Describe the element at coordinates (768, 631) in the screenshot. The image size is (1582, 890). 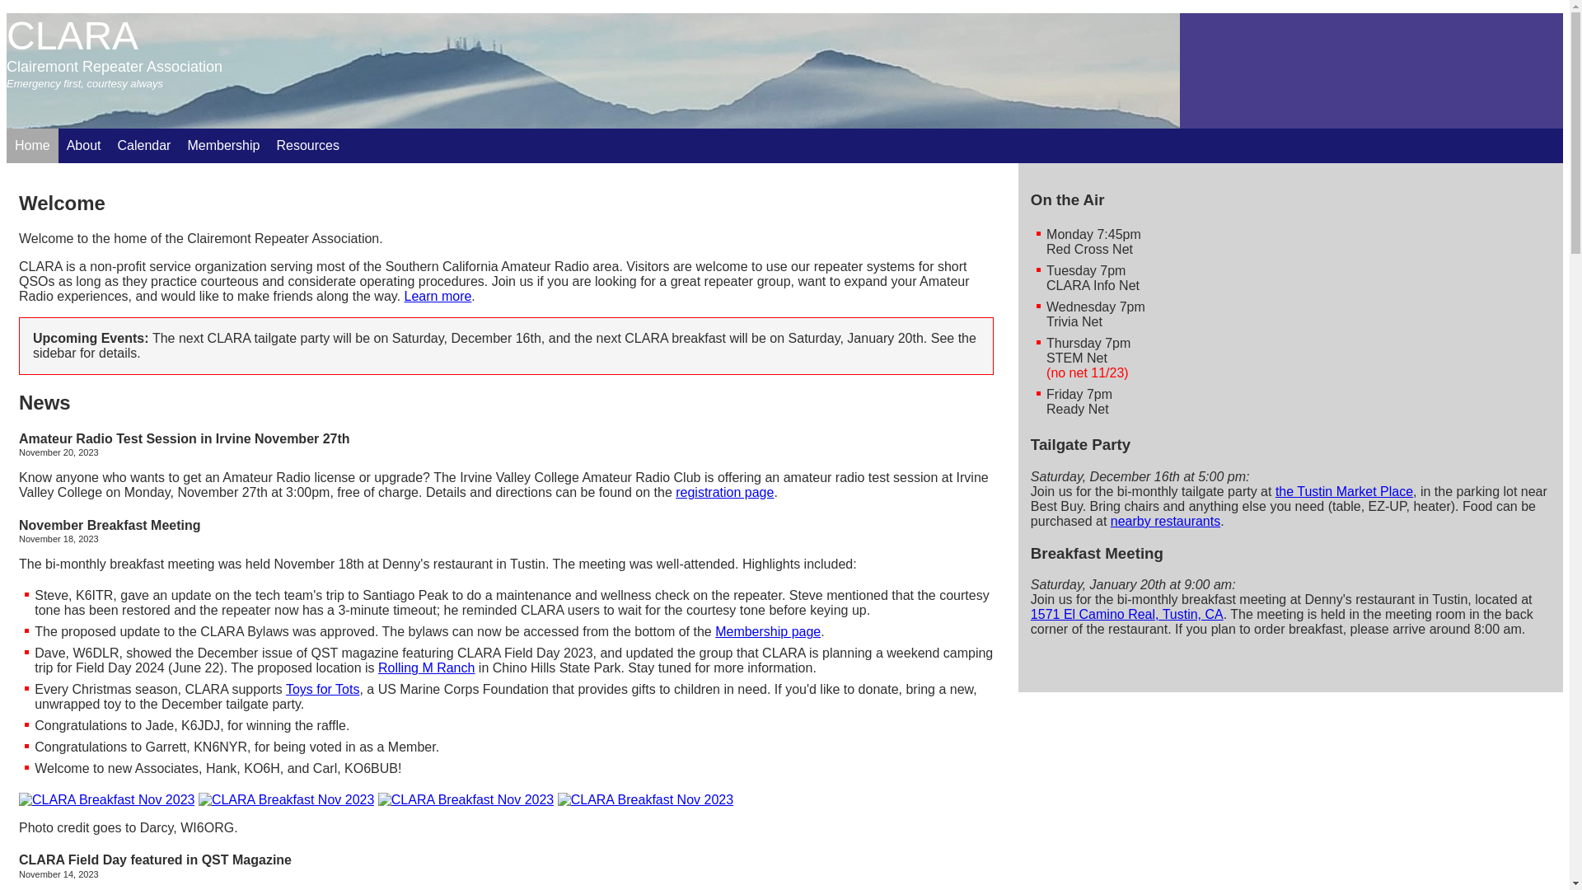
I see `Membership page` at that location.